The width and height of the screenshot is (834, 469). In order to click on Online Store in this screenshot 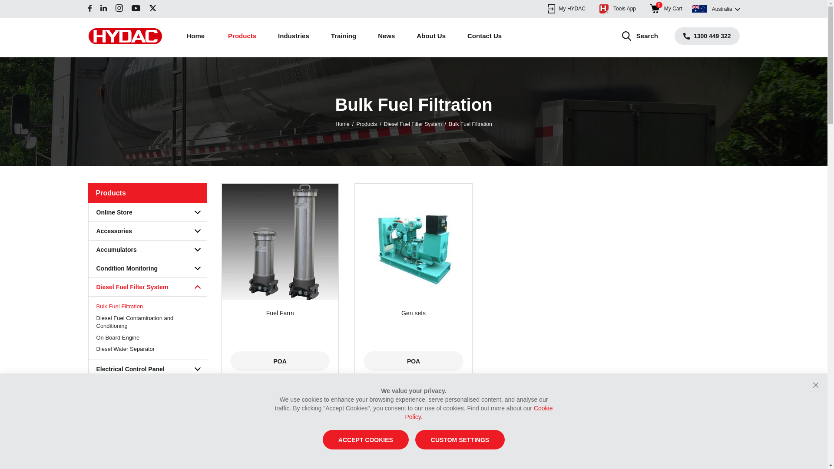, I will do `click(148, 213)`.